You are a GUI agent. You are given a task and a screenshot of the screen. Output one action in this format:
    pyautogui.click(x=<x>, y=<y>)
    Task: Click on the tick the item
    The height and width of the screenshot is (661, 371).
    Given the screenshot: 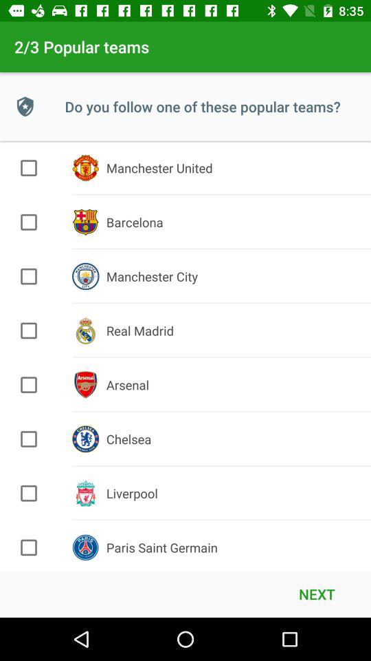 What is the action you would take?
    pyautogui.click(x=29, y=330)
    